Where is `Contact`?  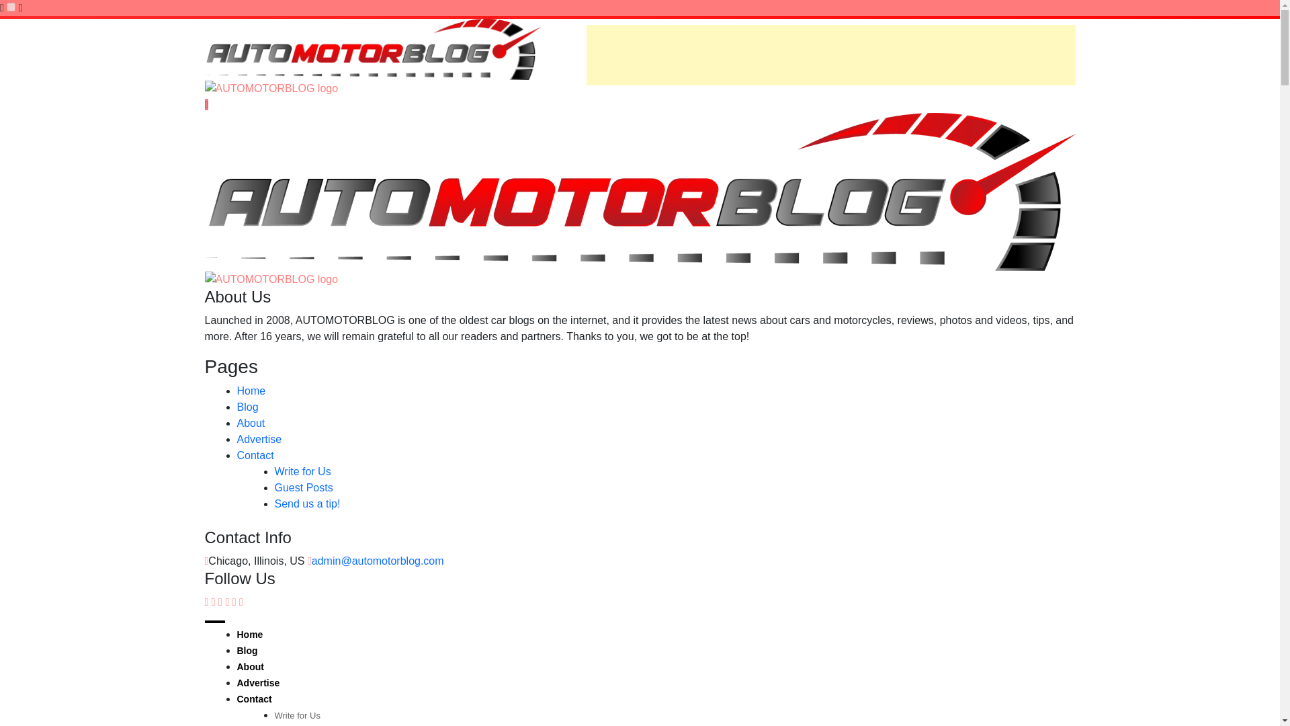 Contact is located at coordinates (255, 454).